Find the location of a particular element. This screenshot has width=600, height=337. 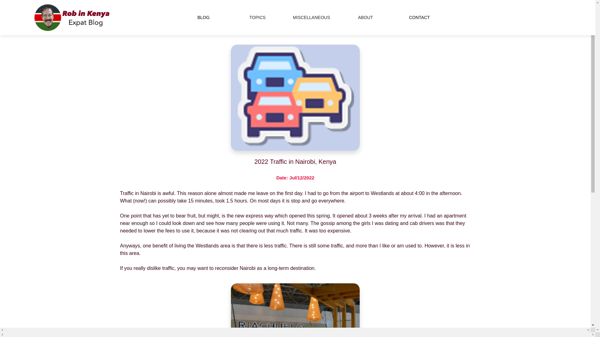

CONTACT is located at coordinates (419, 18).